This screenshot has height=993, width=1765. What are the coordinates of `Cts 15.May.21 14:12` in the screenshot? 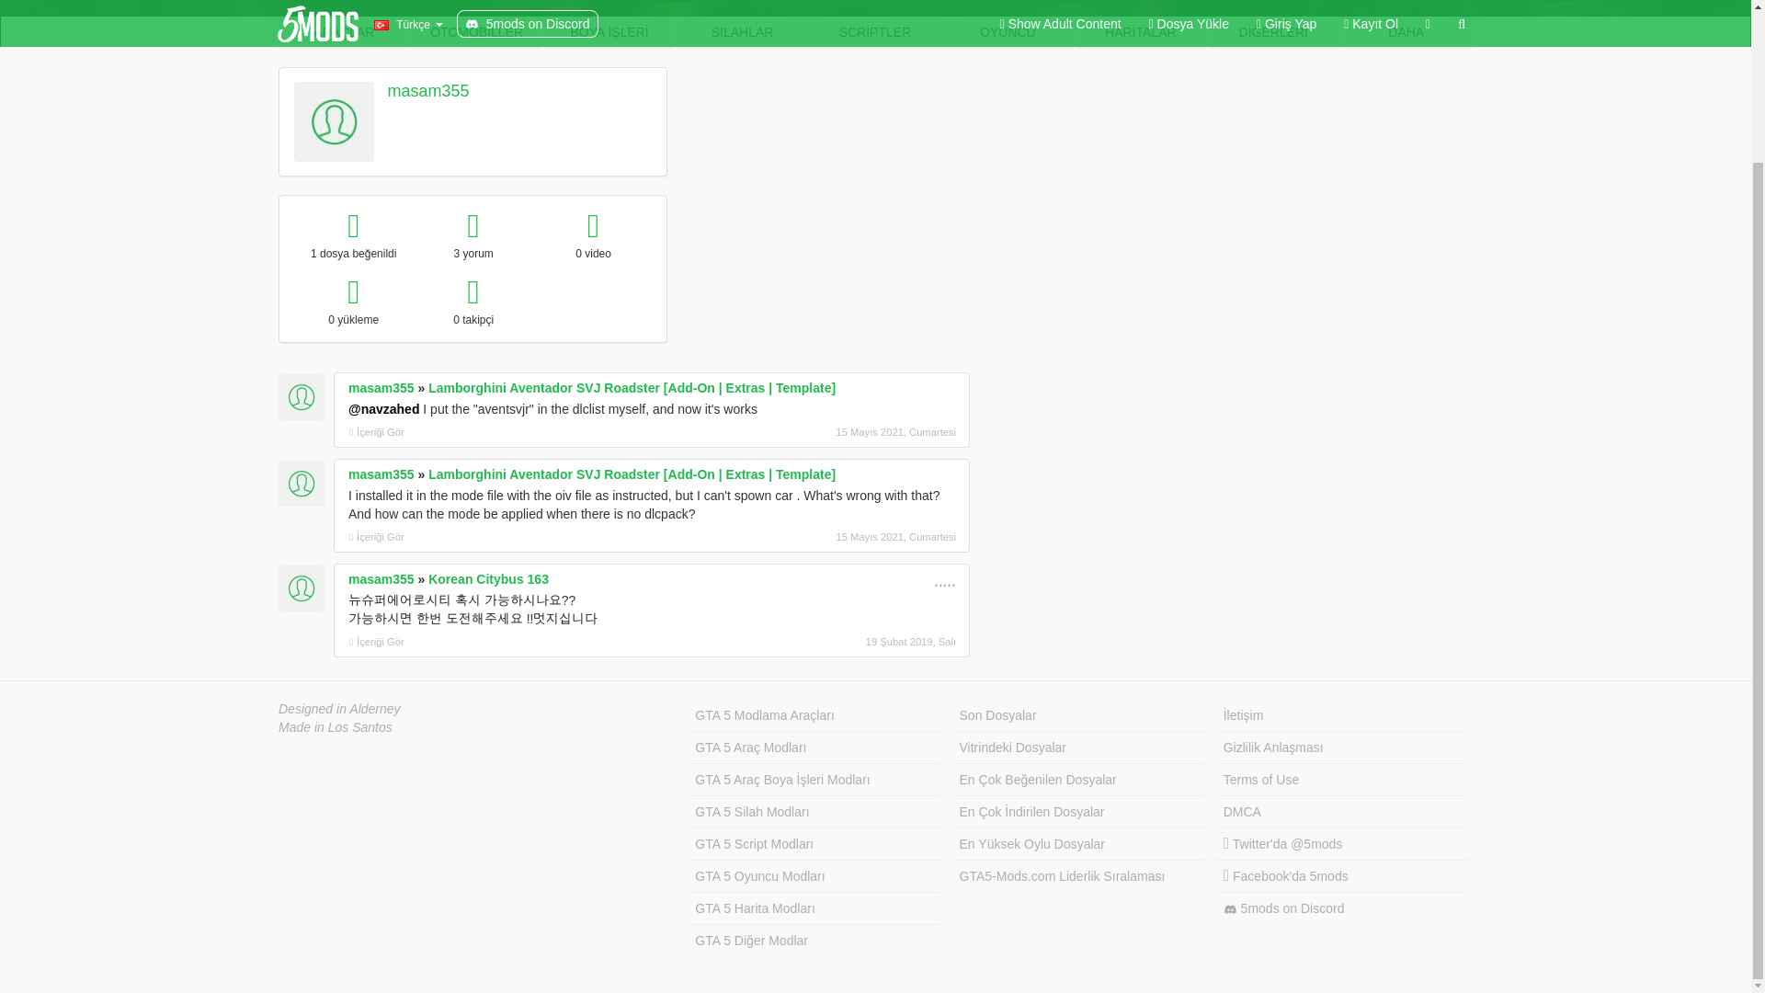 It's located at (859, 536).